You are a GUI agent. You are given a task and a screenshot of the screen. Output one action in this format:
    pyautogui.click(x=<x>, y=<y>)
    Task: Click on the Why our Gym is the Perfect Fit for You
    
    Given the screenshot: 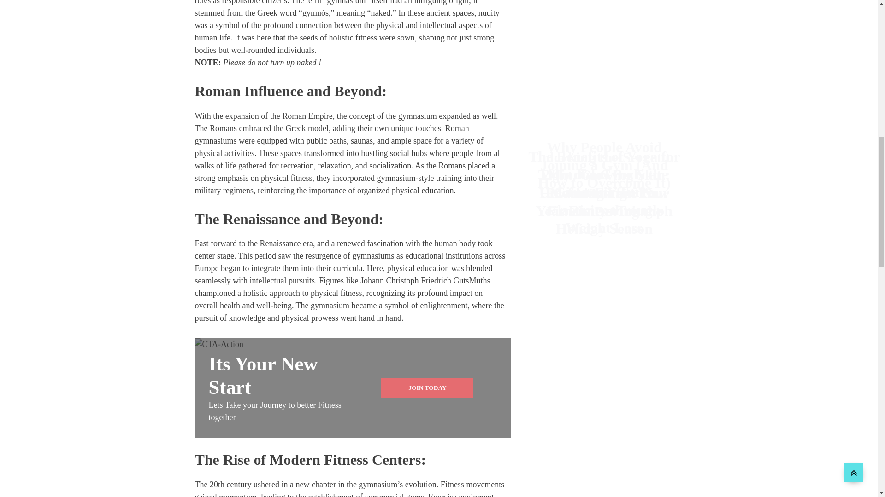 What is the action you would take?
    pyautogui.click(x=604, y=75)
    